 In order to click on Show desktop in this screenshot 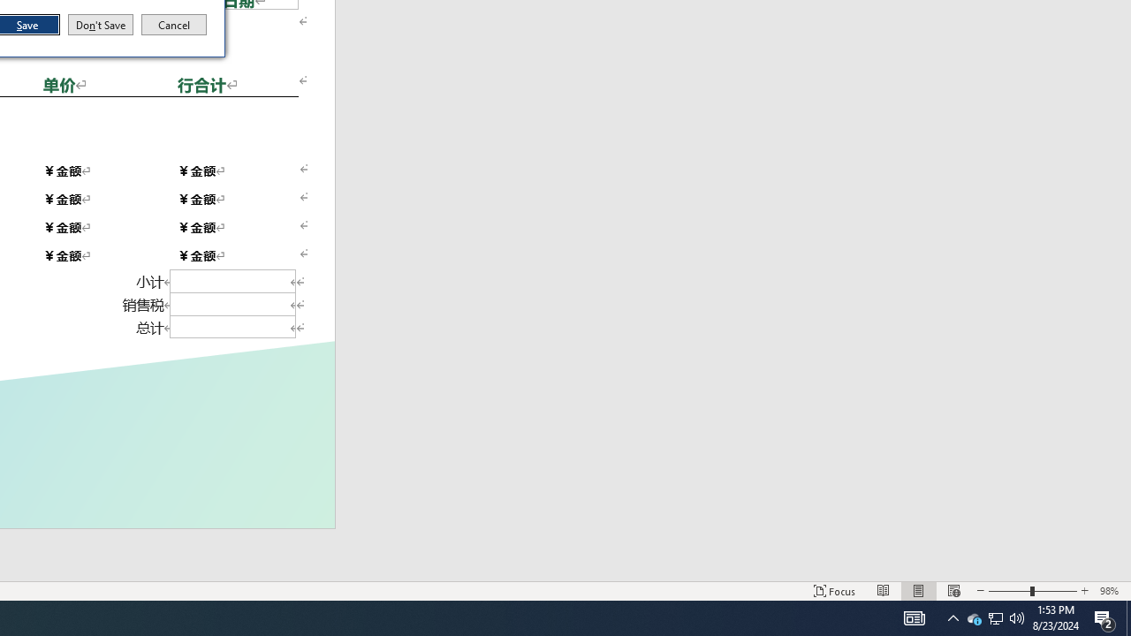, I will do `click(1128, 618)`.